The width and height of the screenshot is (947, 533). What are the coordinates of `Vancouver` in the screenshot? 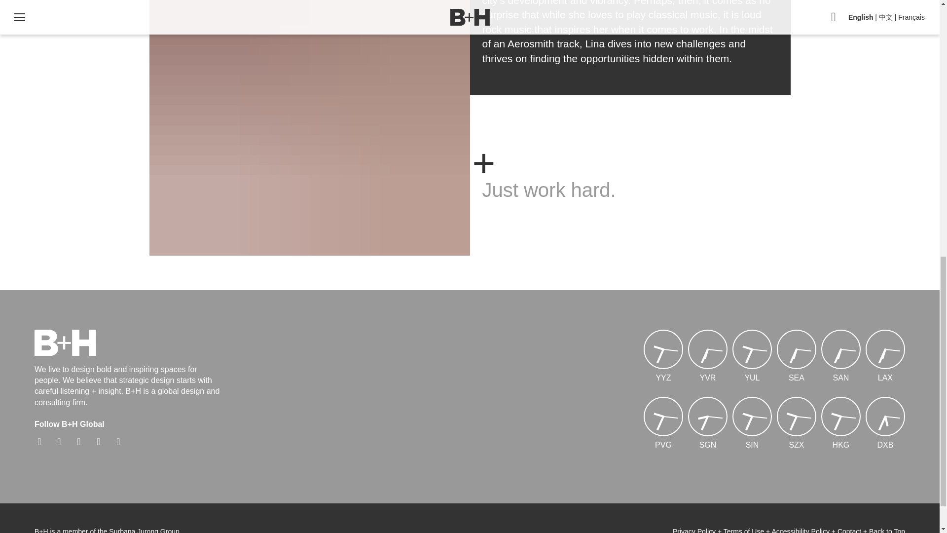 It's located at (707, 378).